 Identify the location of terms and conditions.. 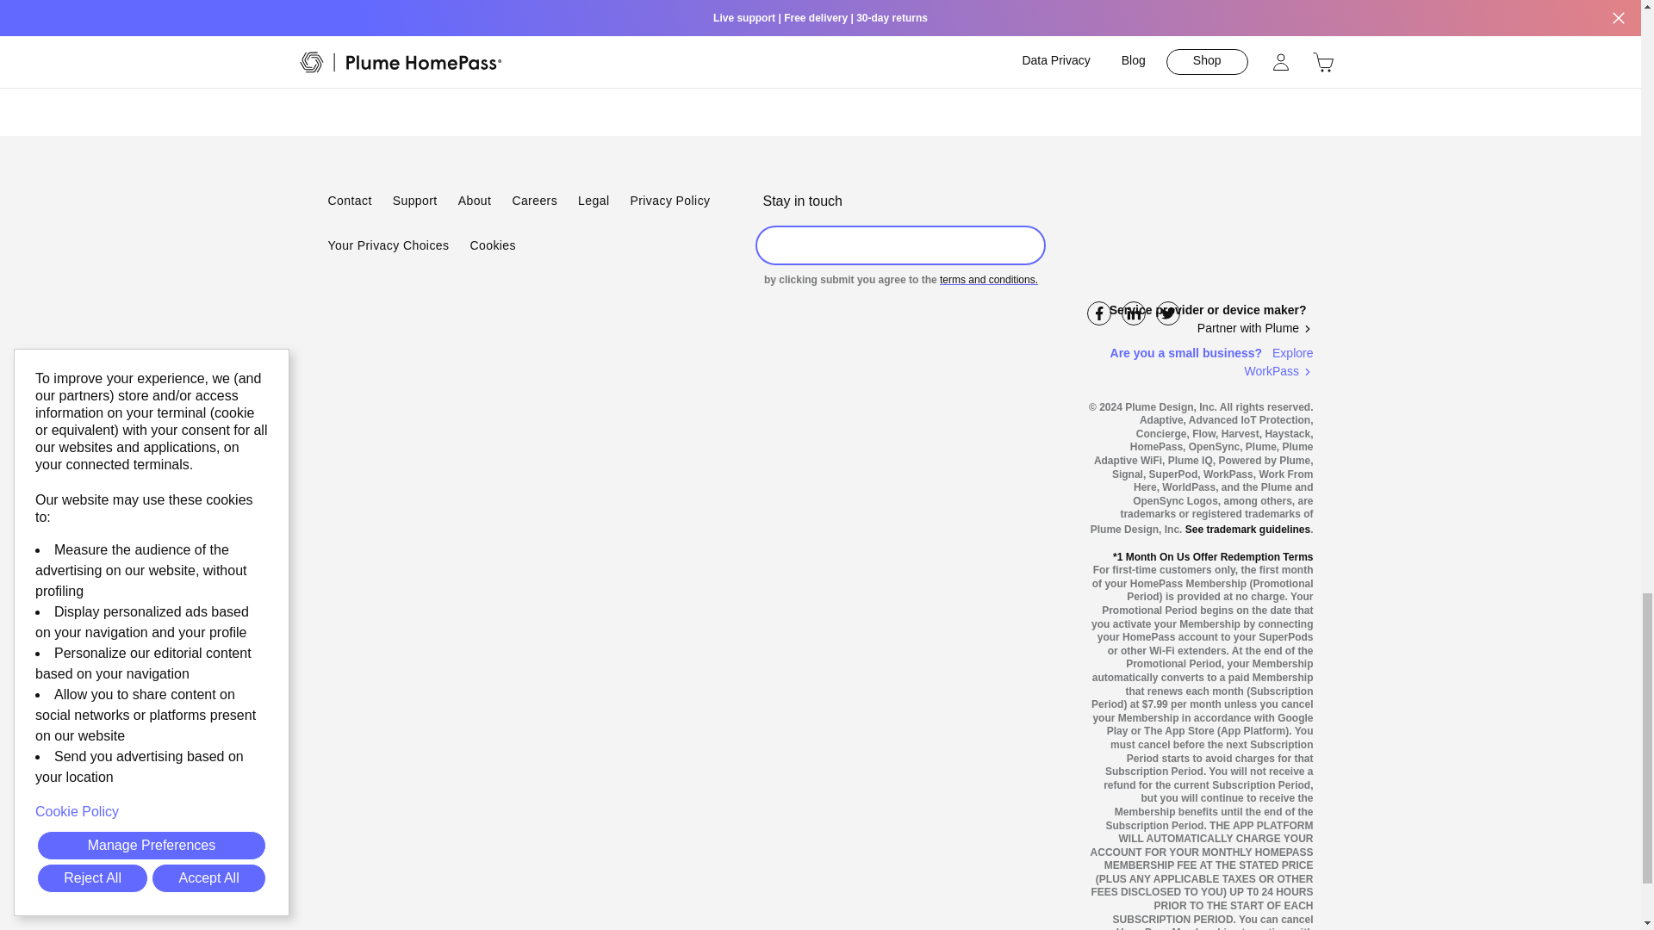
(989, 279).